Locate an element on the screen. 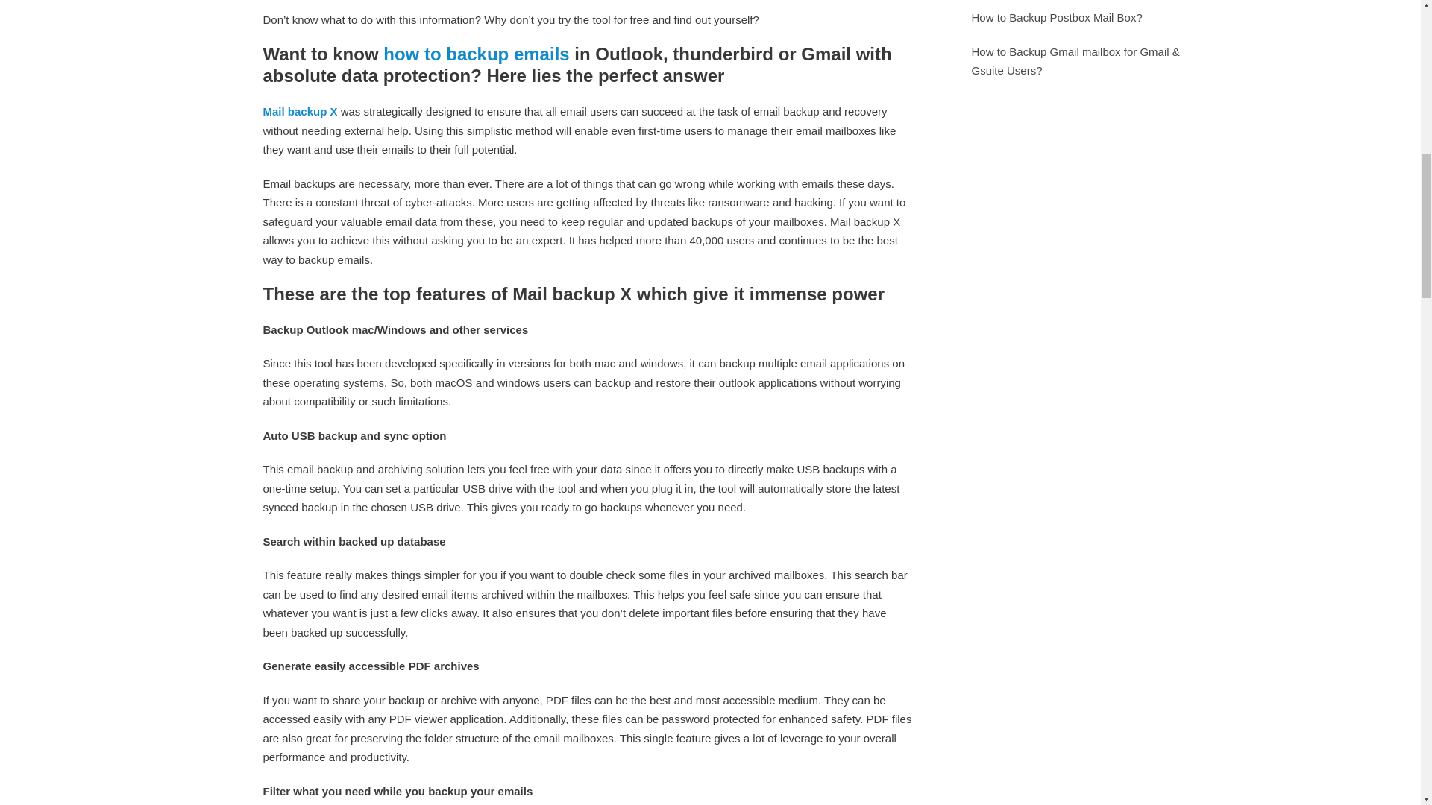 The width and height of the screenshot is (1432, 805). Mail backup X is located at coordinates (299, 111).